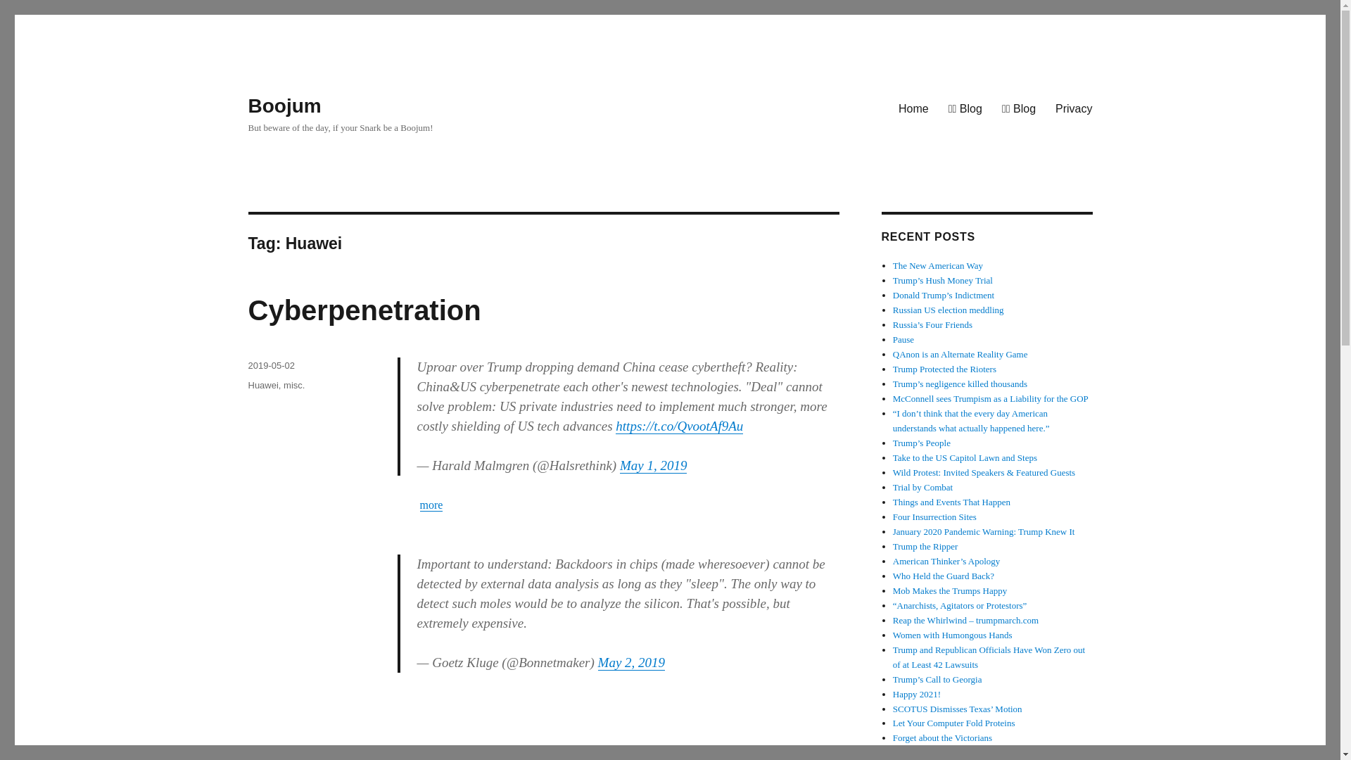 This screenshot has height=760, width=1351. Describe the element at coordinates (294, 386) in the screenshot. I see `misc.` at that location.